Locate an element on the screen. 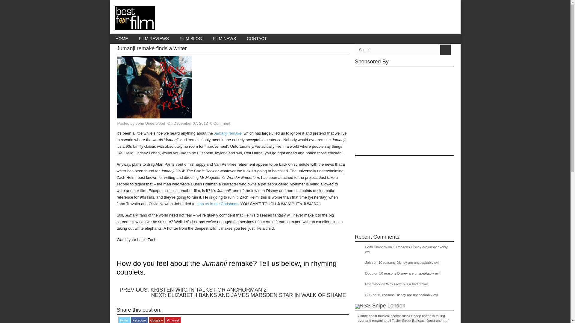 This screenshot has width=575, height=323. FILM NEWS is located at coordinates (225, 39).